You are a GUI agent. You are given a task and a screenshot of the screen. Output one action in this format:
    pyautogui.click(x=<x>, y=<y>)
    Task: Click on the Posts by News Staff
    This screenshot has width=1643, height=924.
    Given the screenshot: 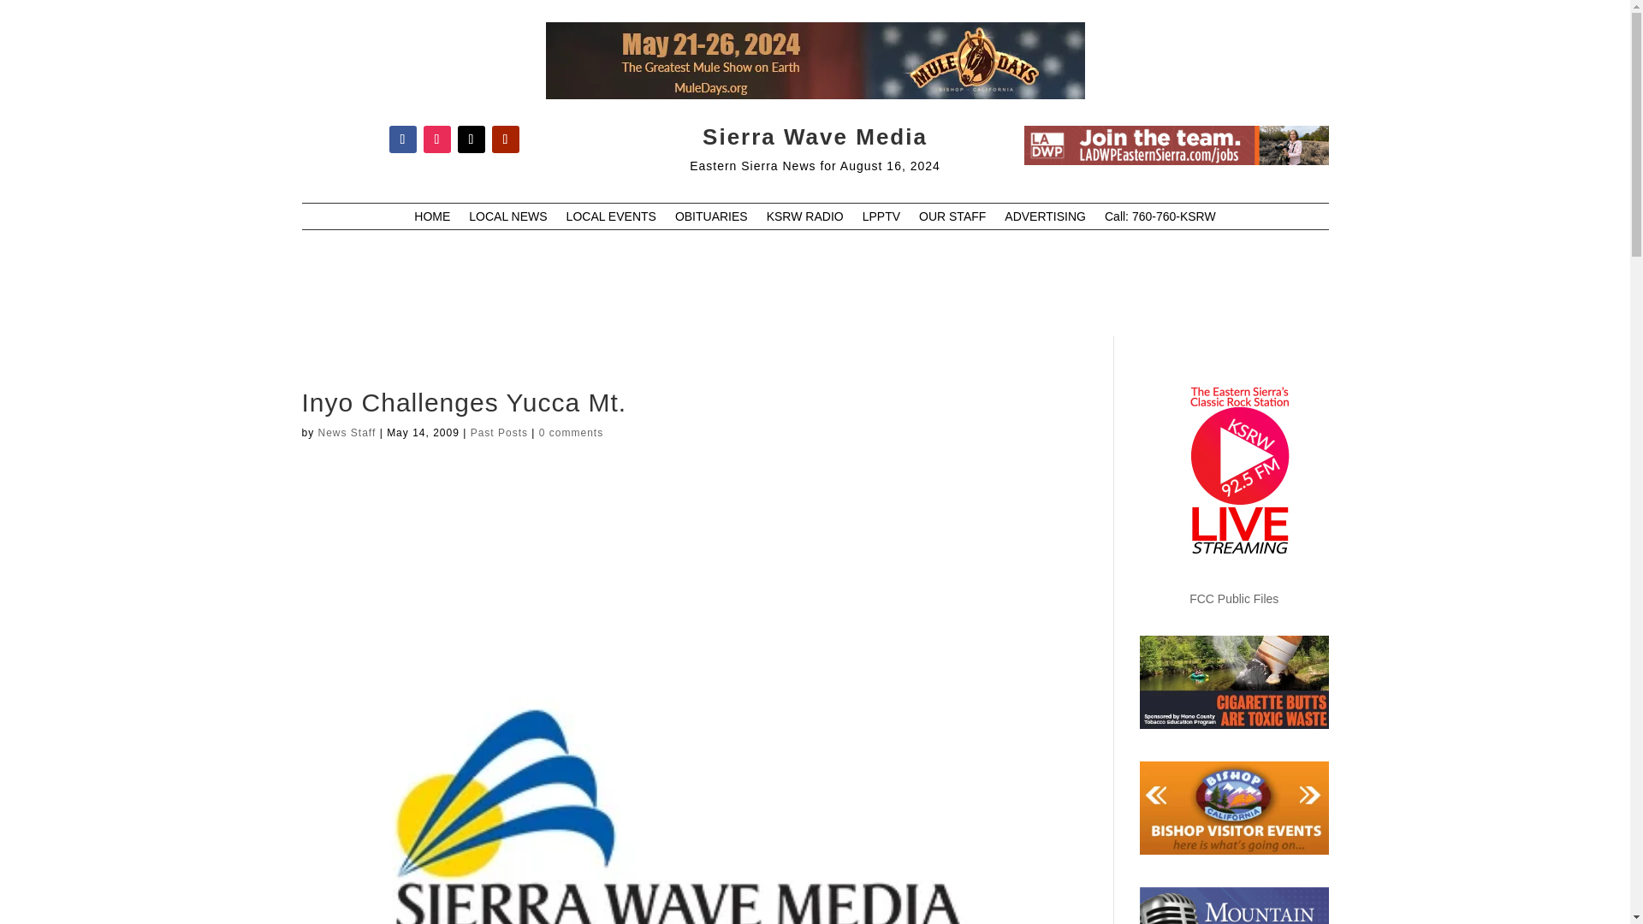 What is the action you would take?
    pyautogui.click(x=347, y=433)
    